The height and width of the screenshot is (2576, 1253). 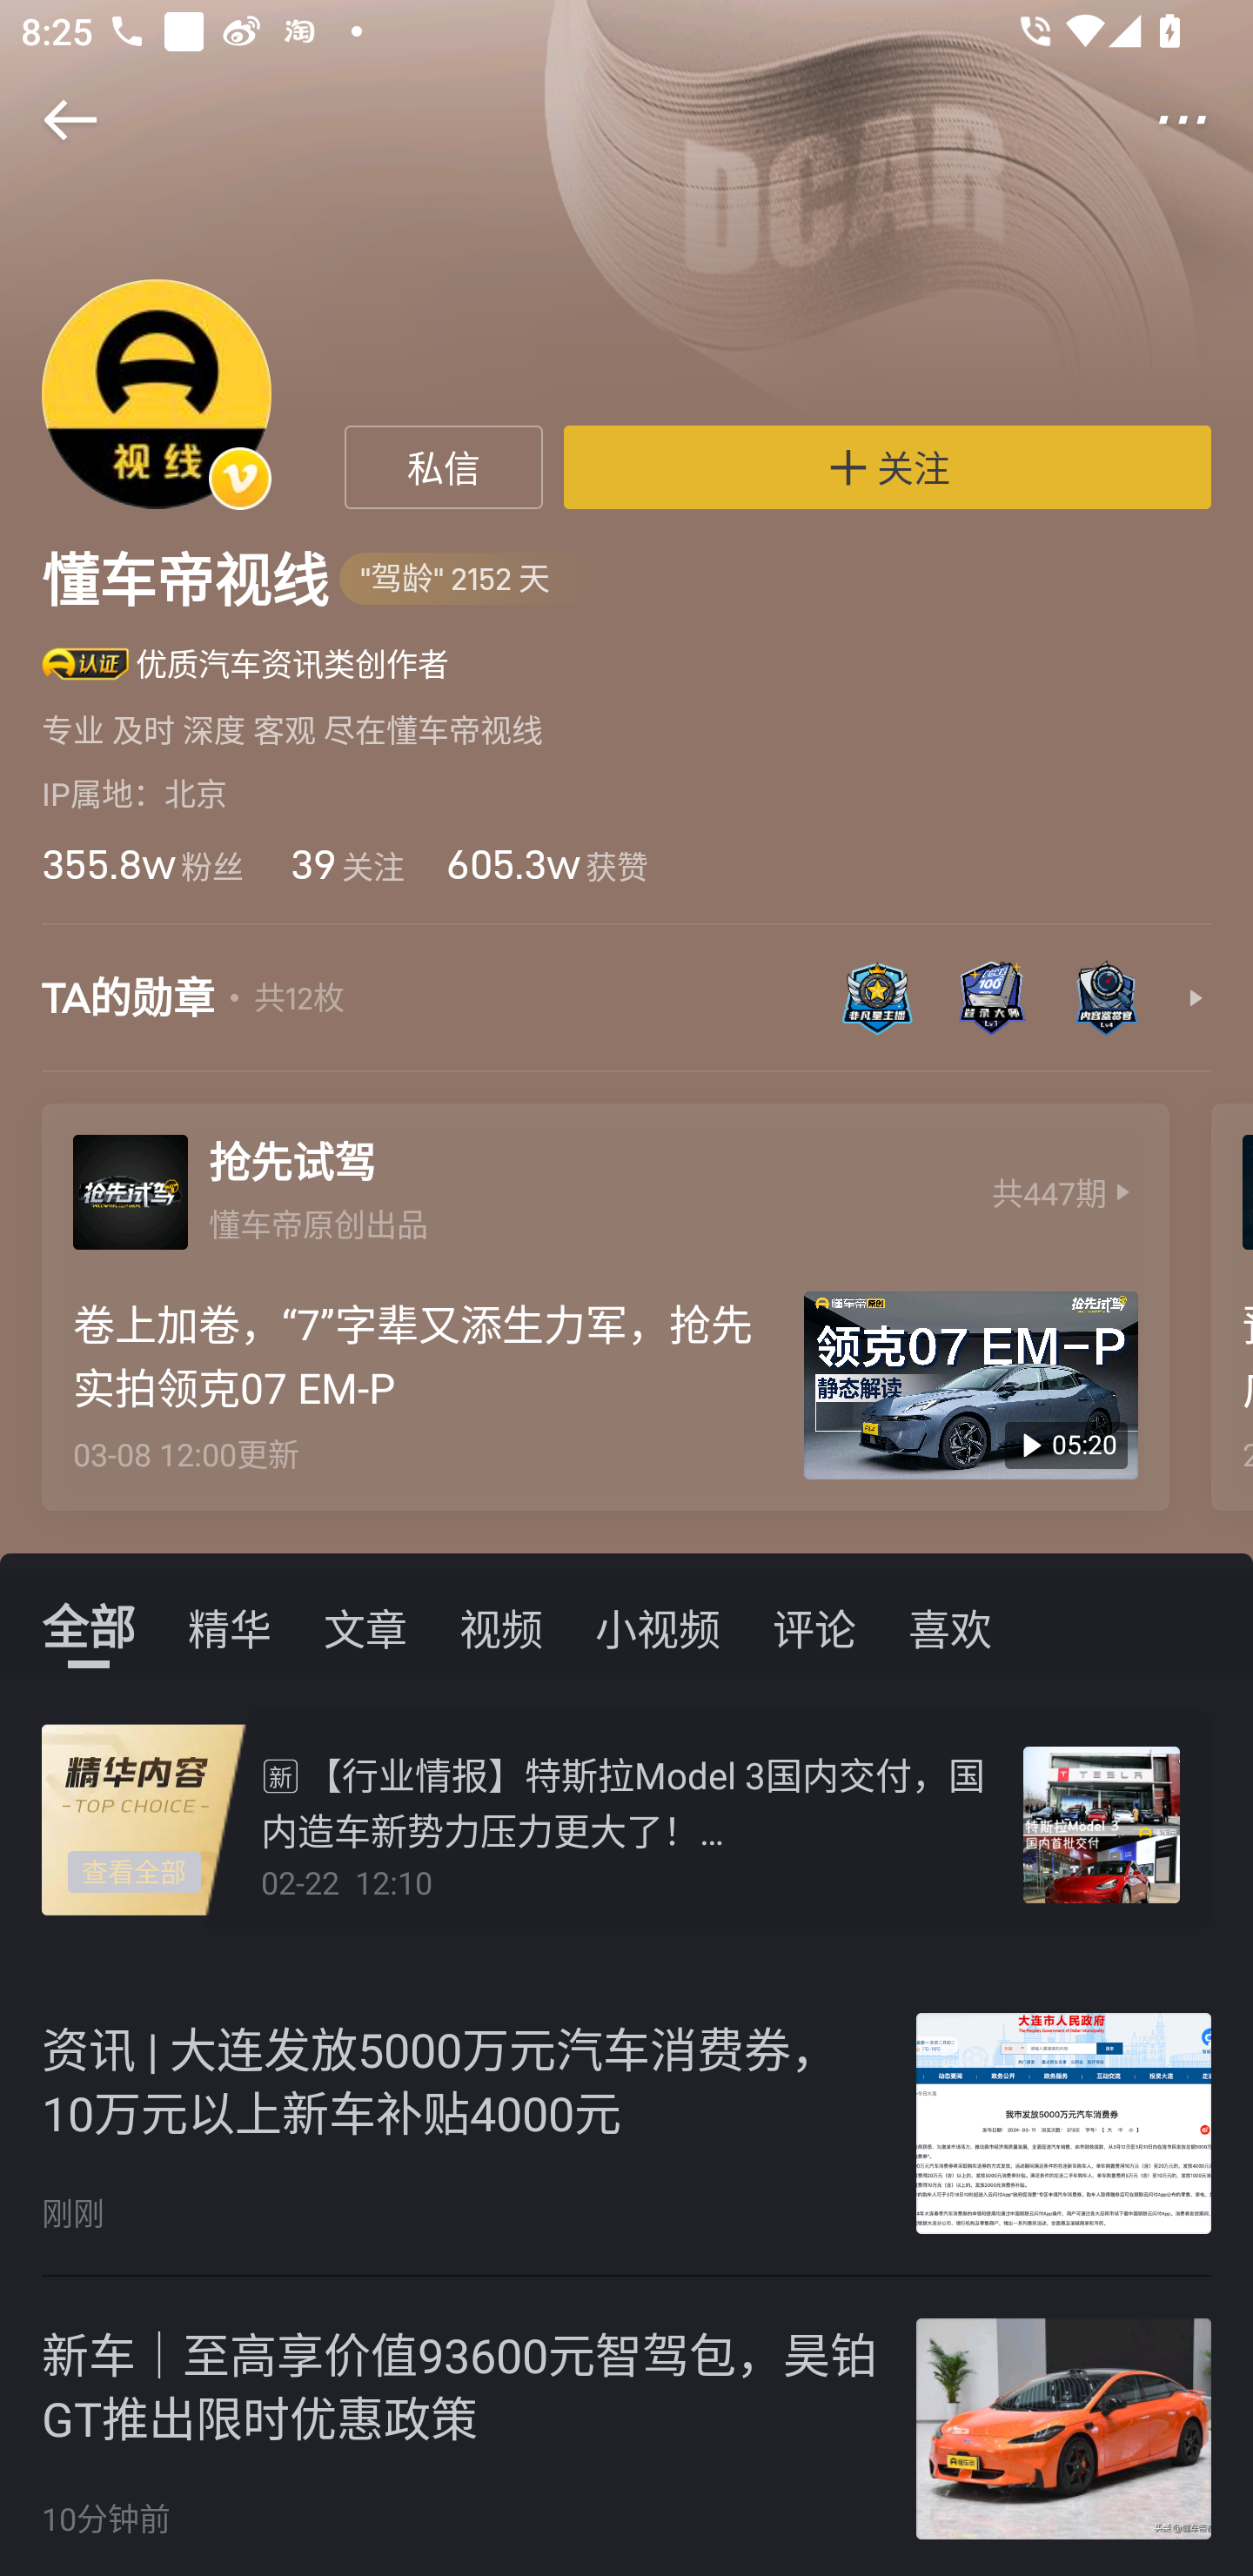 What do you see at coordinates (230, 1626) in the screenshot?
I see `精华` at bounding box center [230, 1626].